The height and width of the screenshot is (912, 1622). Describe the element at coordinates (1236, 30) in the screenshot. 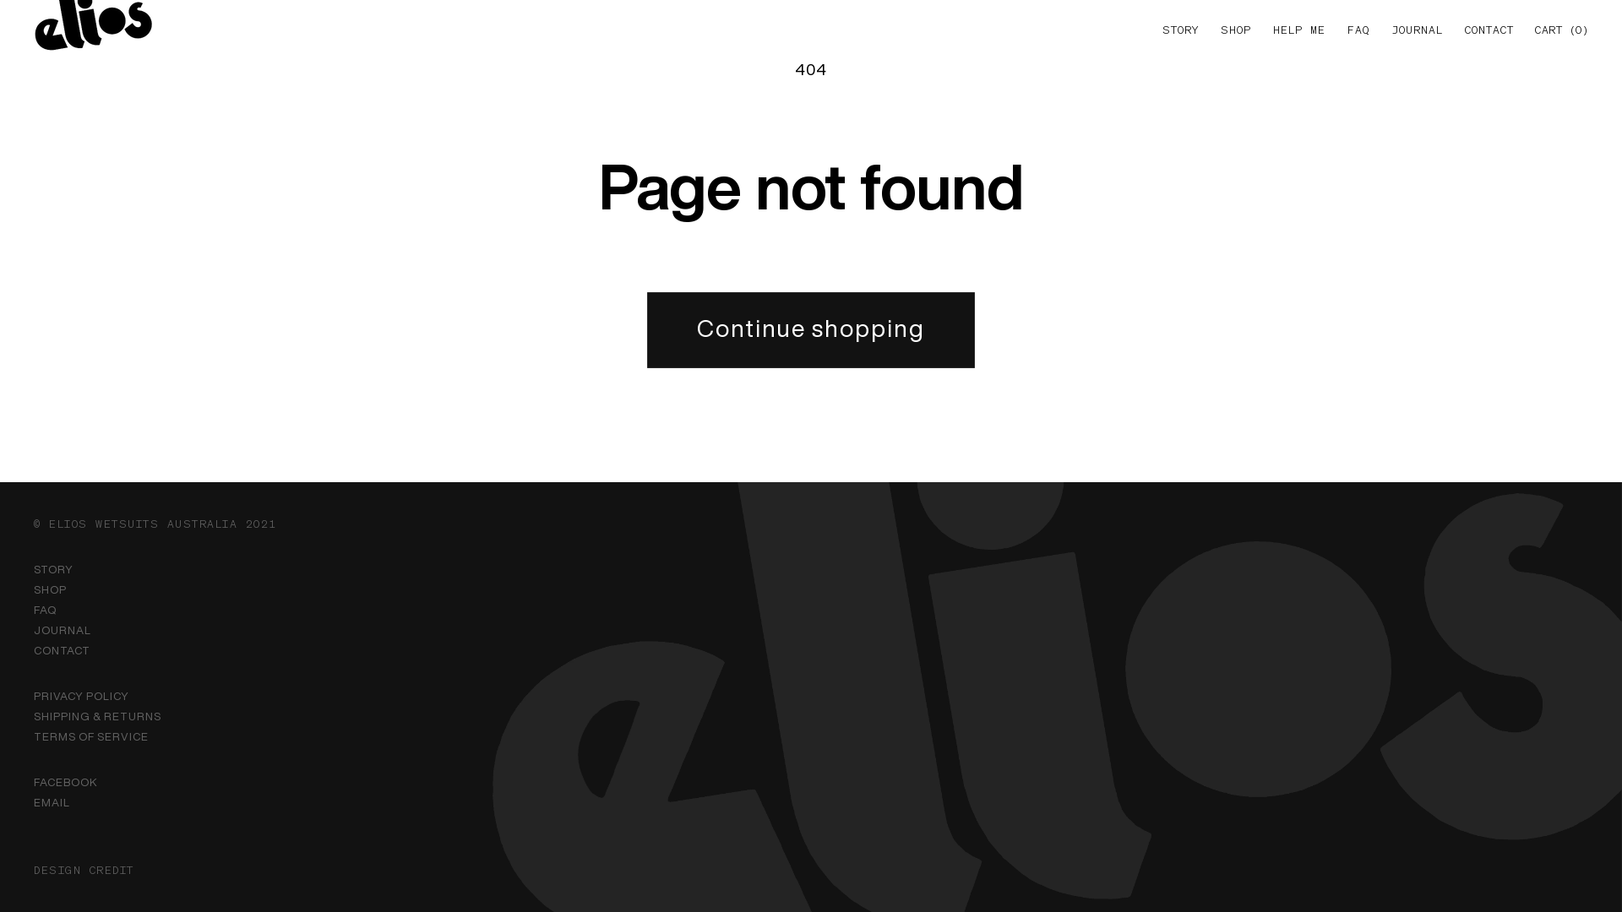

I see `SHOP` at that location.